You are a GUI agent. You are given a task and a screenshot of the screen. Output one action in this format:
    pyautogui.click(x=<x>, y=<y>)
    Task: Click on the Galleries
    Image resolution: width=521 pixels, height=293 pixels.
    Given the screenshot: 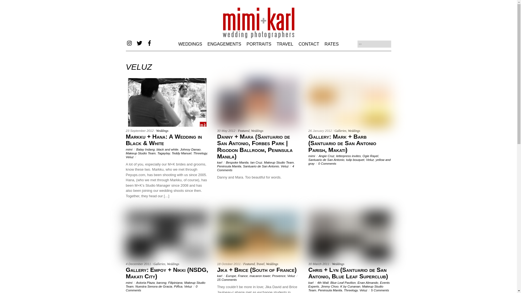 What is the action you would take?
    pyautogui.click(x=340, y=131)
    